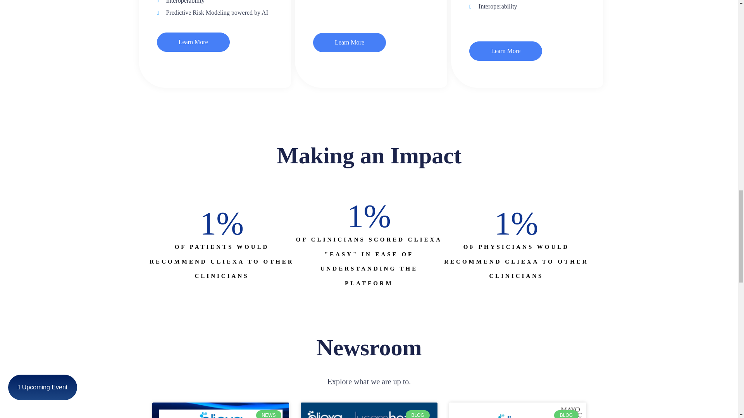 This screenshot has height=418, width=744. What do you see at coordinates (506, 51) in the screenshot?
I see `Learn More` at bounding box center [506, 51].